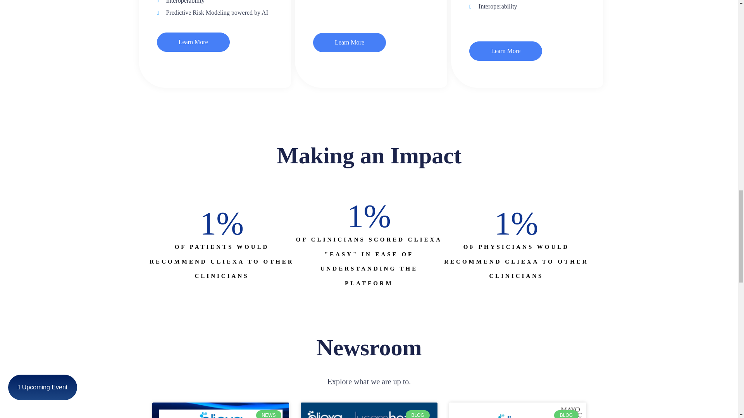 This screenshot has height=418, width=744. What do you see at coordinates (506, 51) in the screenshot?
I see `Learn More` at bounding box center [506, 51].